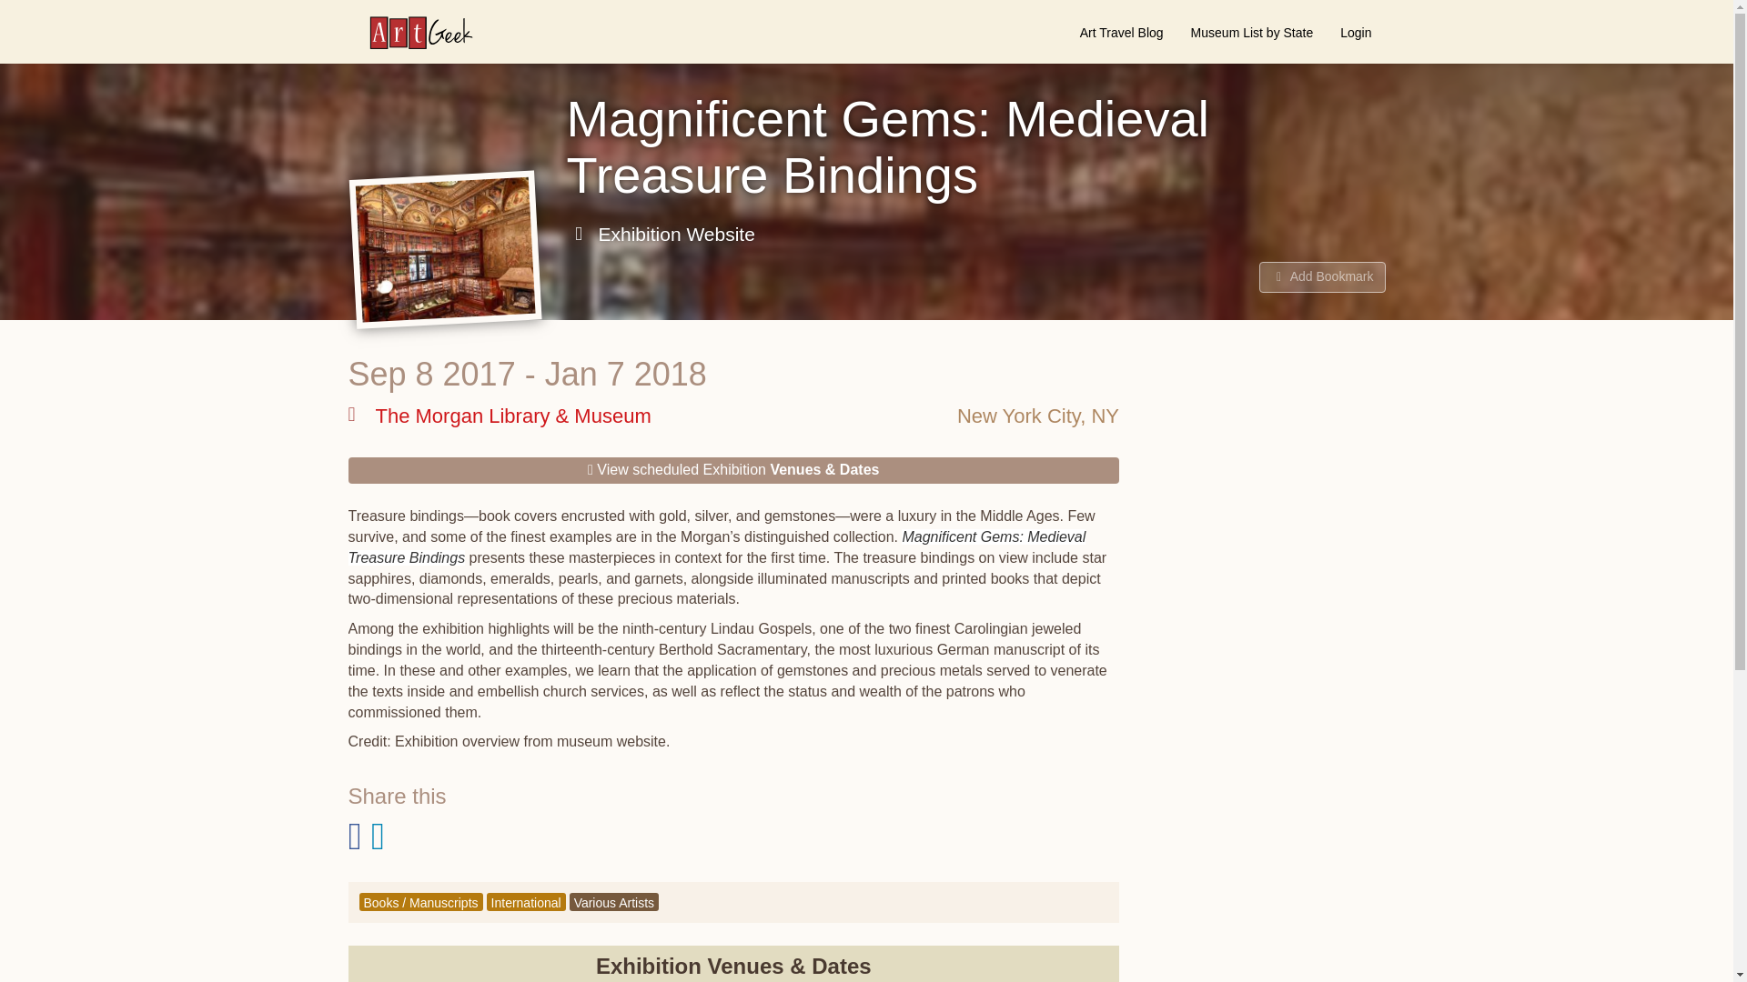 The height and width of the screenshot is (982, 1747). Describe the element at coordinates (1252, 32) in the screenshot. I see `Museum List by State` at that location.